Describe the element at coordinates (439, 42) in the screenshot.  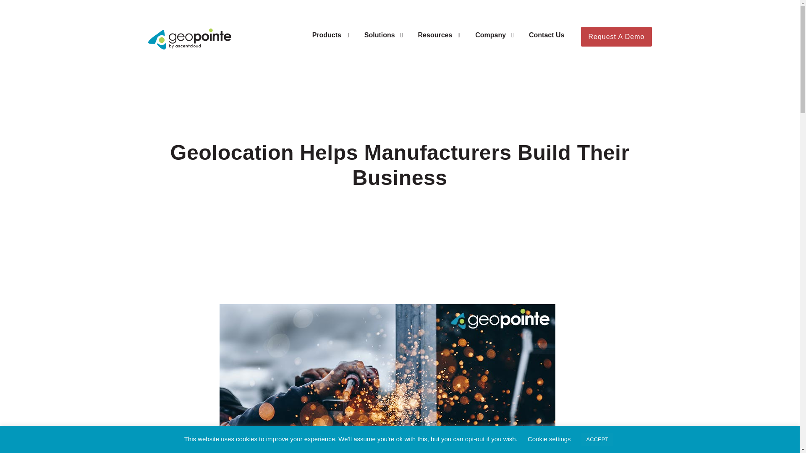
I see `Resources` at that location.